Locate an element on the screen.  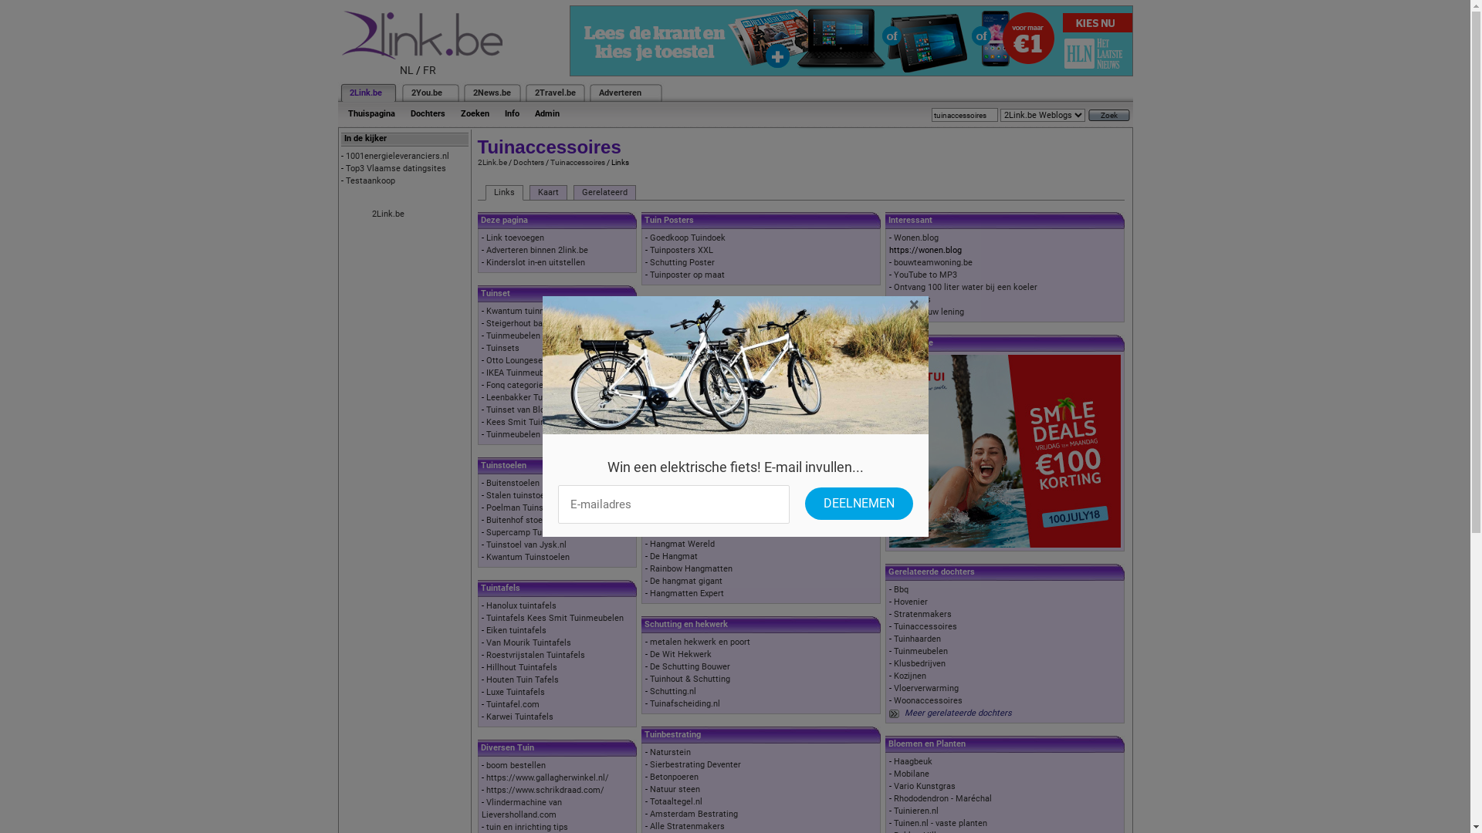
Otto Loungesets is located at coordinates (519, 361).